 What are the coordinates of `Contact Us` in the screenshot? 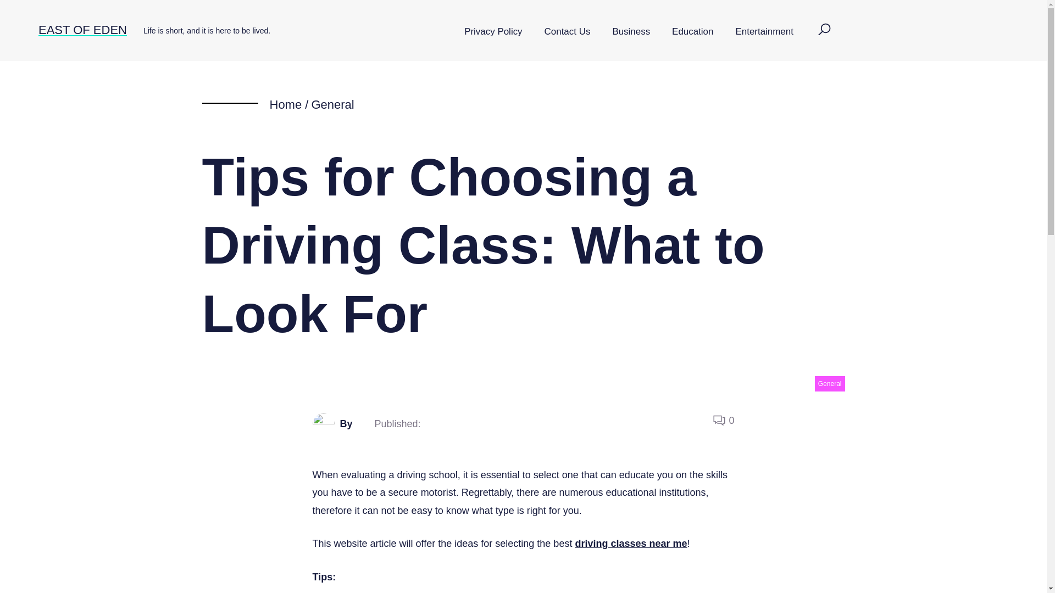 It's located at (567, 32).